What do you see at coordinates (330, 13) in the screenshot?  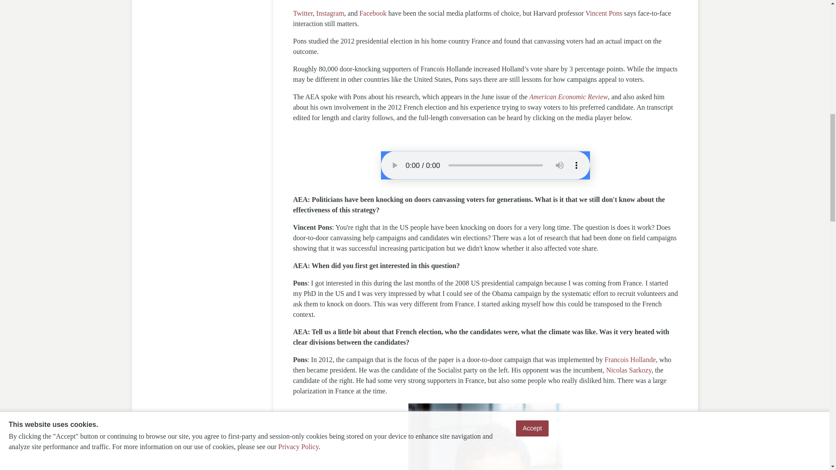 I see `Instagram` at bounding box center [330, 13].